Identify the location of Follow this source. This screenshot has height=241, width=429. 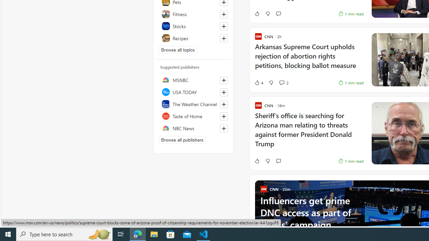
(224, 129).